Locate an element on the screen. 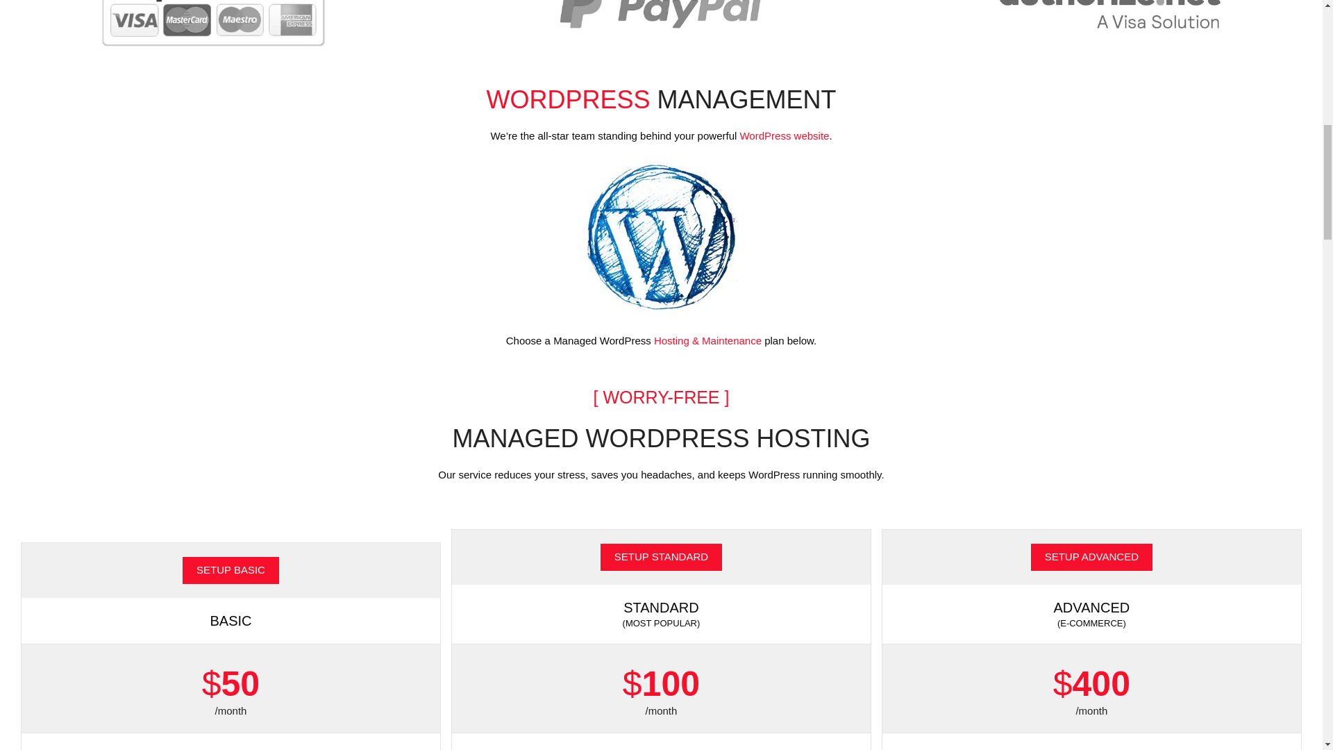 Image resolution: width=1333 pixels, height=750 pixels. SETUP ADVANCED is located at coordinates (1091, 557).